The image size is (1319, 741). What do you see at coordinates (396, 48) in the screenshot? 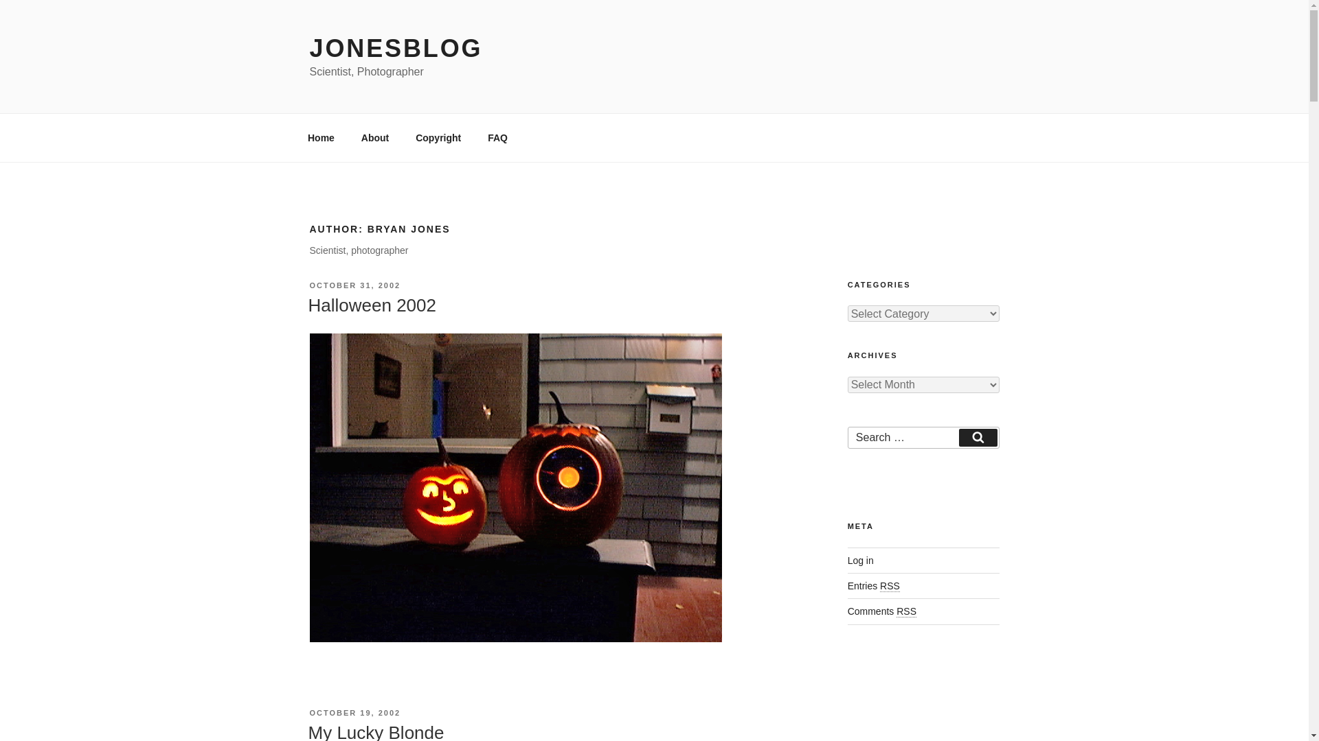
I see `JONESBLOG` at bounding box center [396, 48].